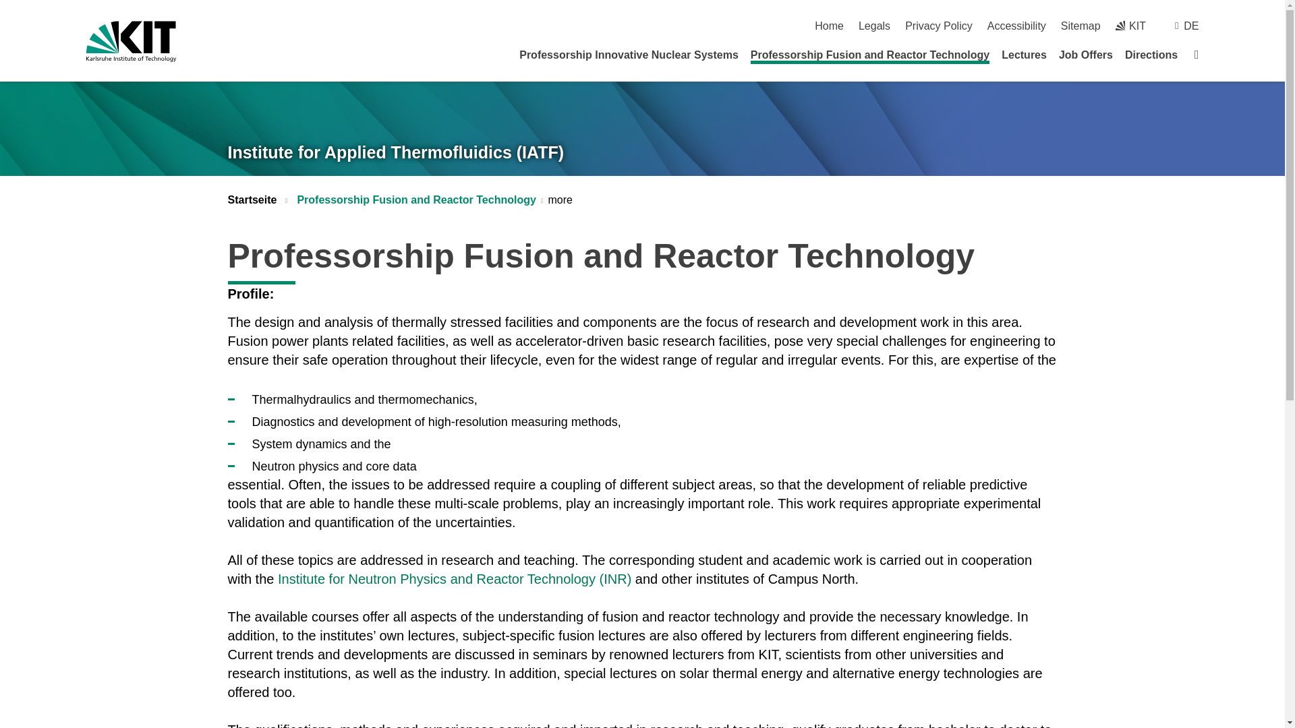  What do you see at coordinates (131, 41) in the screenshot?
I see `KIT-Homepage` at bounding box center [131, 41].